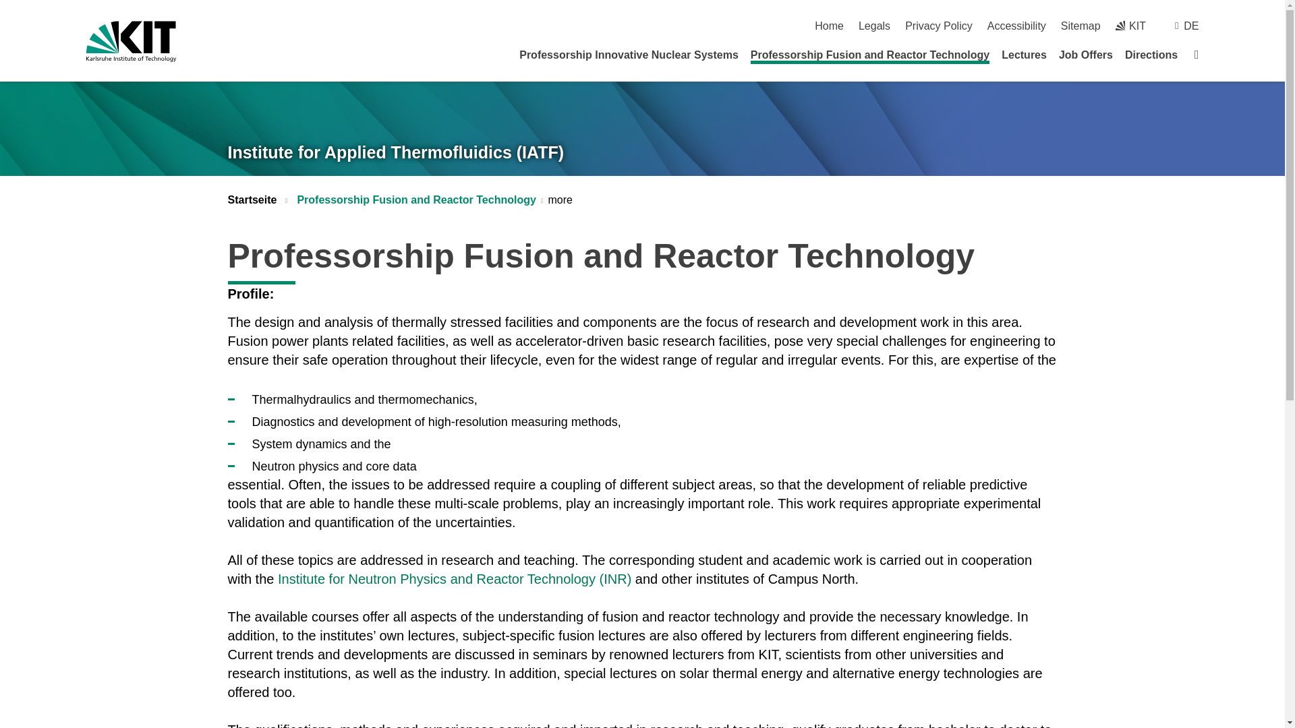  What do you see at coordinates (131, 41) in the screenshot?
I see `KIT-Homepage` at bounding box center [131, 41].